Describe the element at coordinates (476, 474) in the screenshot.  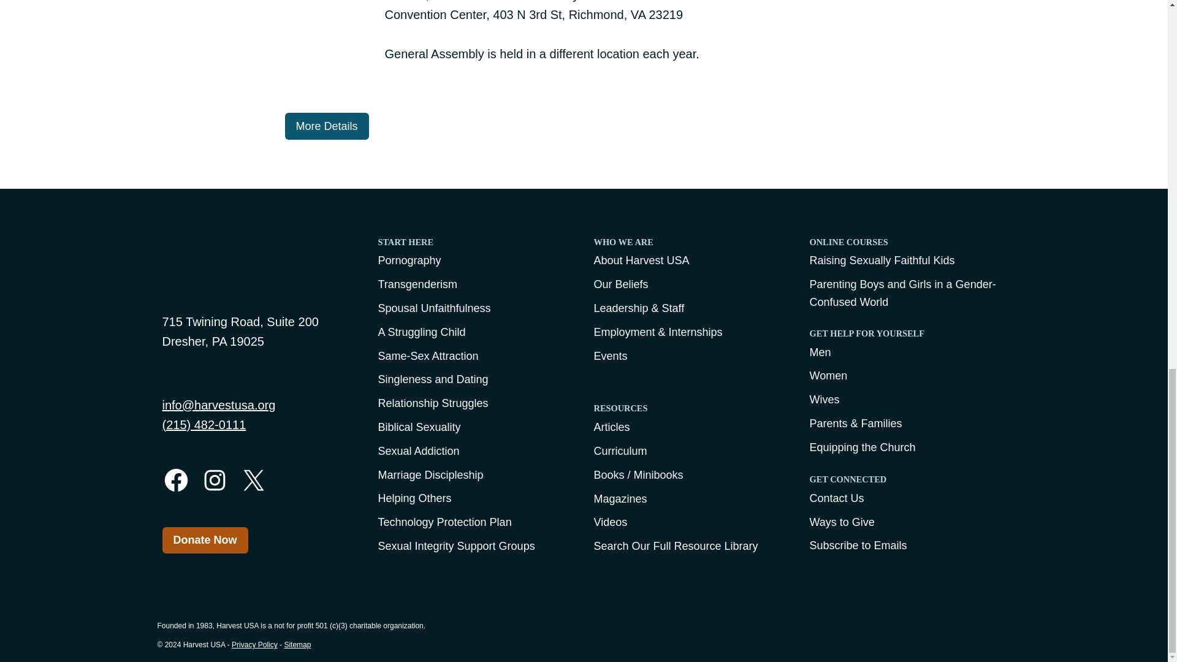
I see `Marriage Discipleship` at that location.